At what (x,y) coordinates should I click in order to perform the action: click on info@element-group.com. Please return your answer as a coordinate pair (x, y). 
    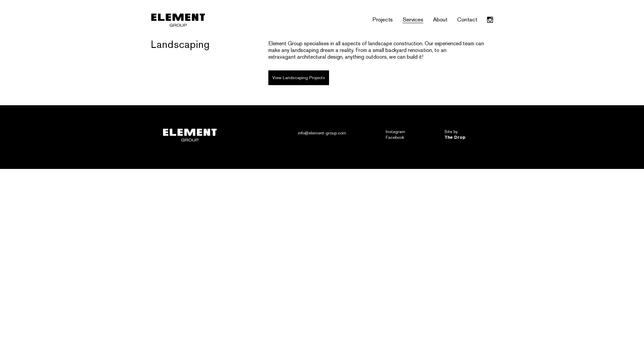
    Looking at the image, I should click on (322, 133).